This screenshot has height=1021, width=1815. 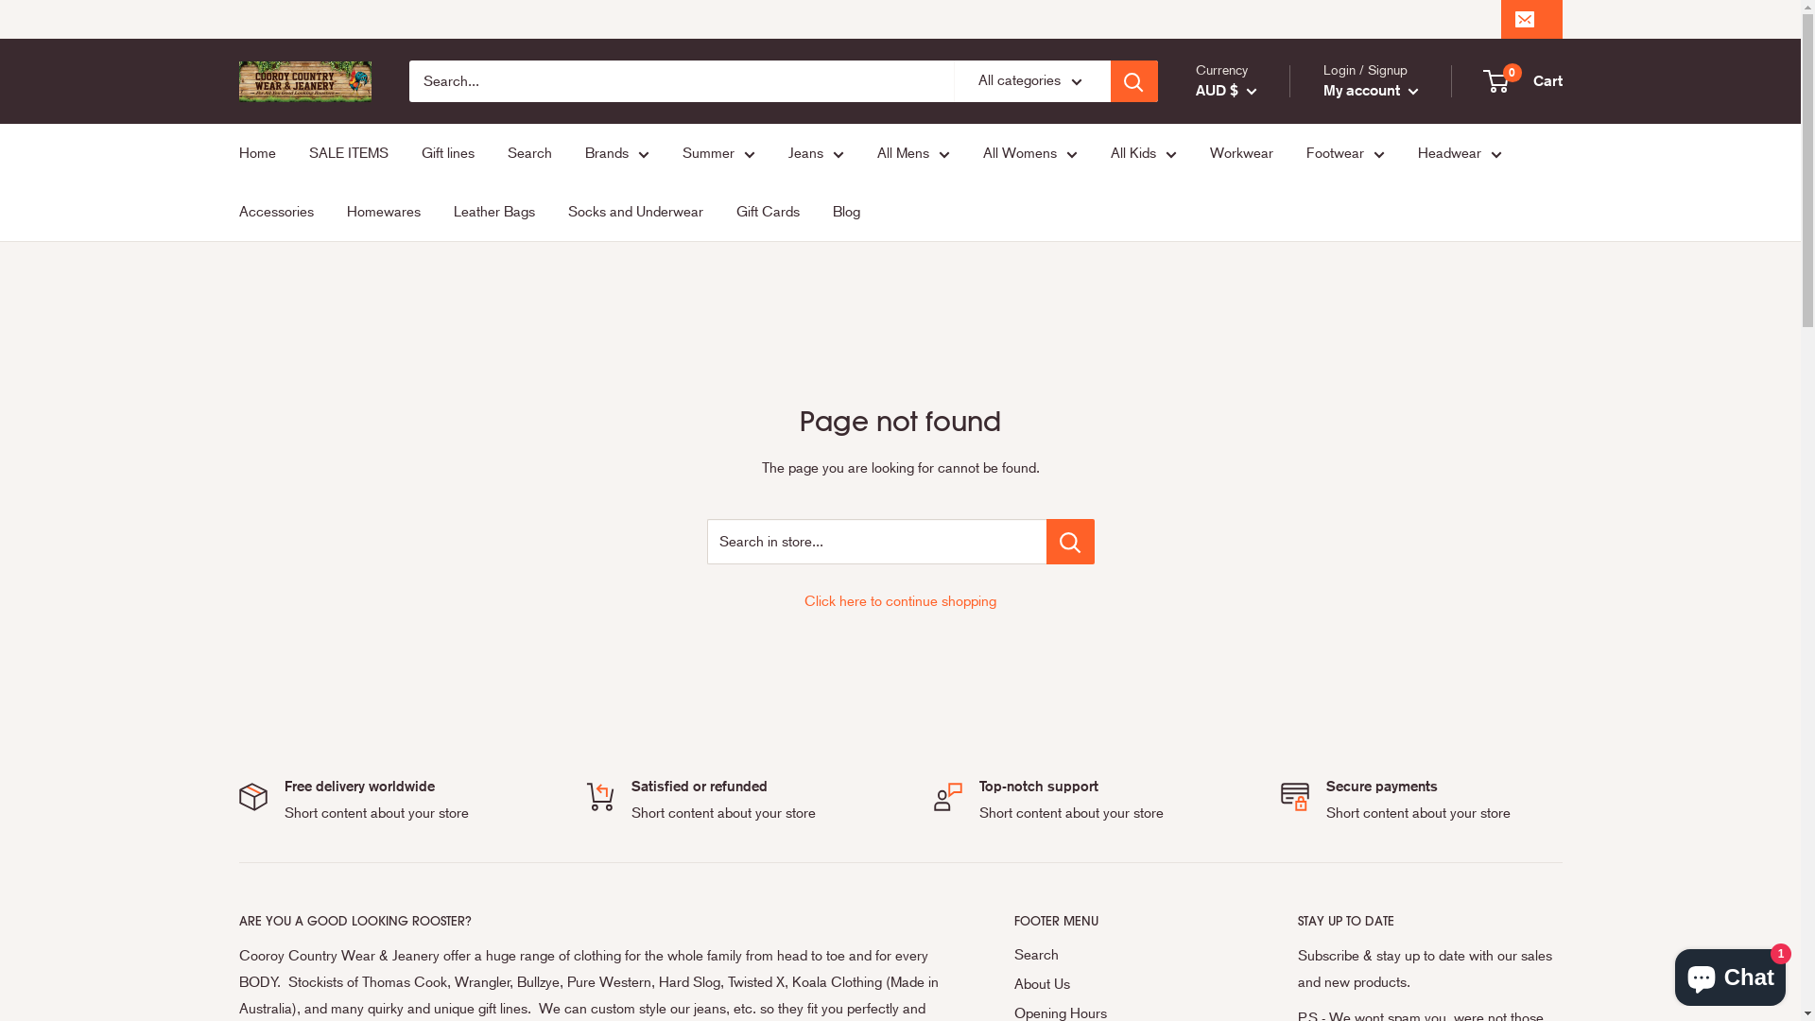 I want to click on PKR, so click(x=287, y=440).